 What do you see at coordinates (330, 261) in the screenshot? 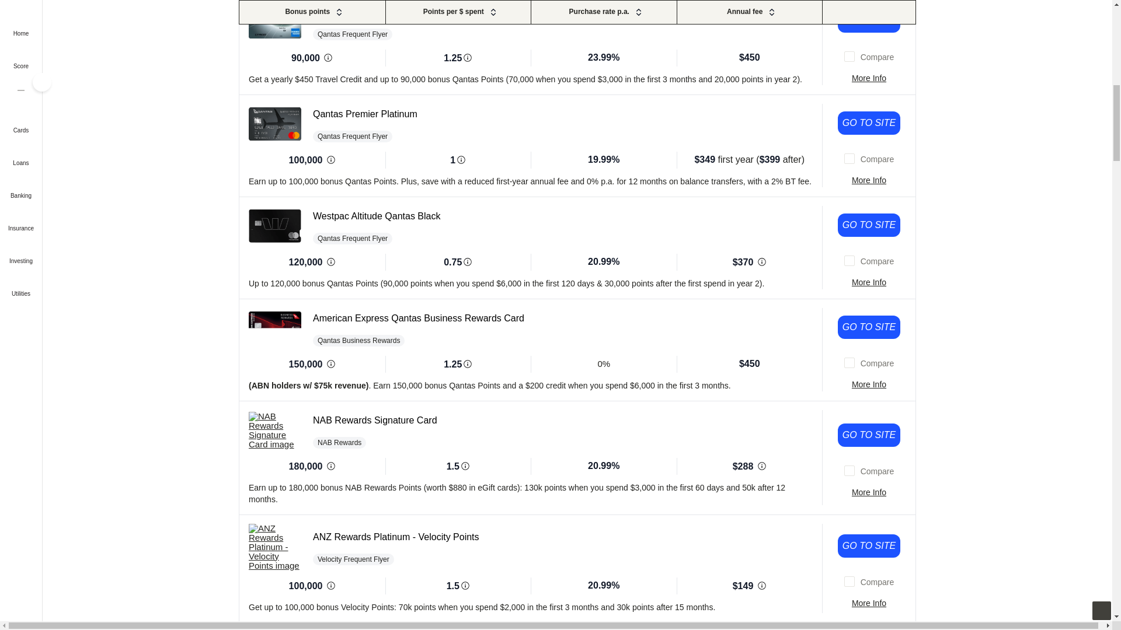
I see `Bonus Points Conditions` at bounding box center [330, 261].